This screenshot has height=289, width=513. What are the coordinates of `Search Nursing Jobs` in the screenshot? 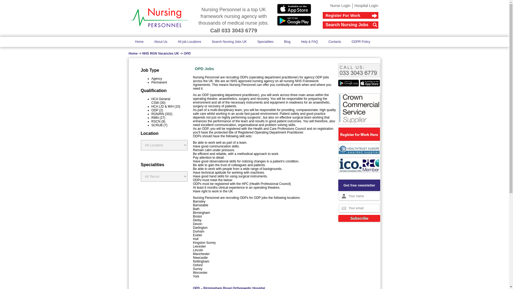 It's located at (351, 25).